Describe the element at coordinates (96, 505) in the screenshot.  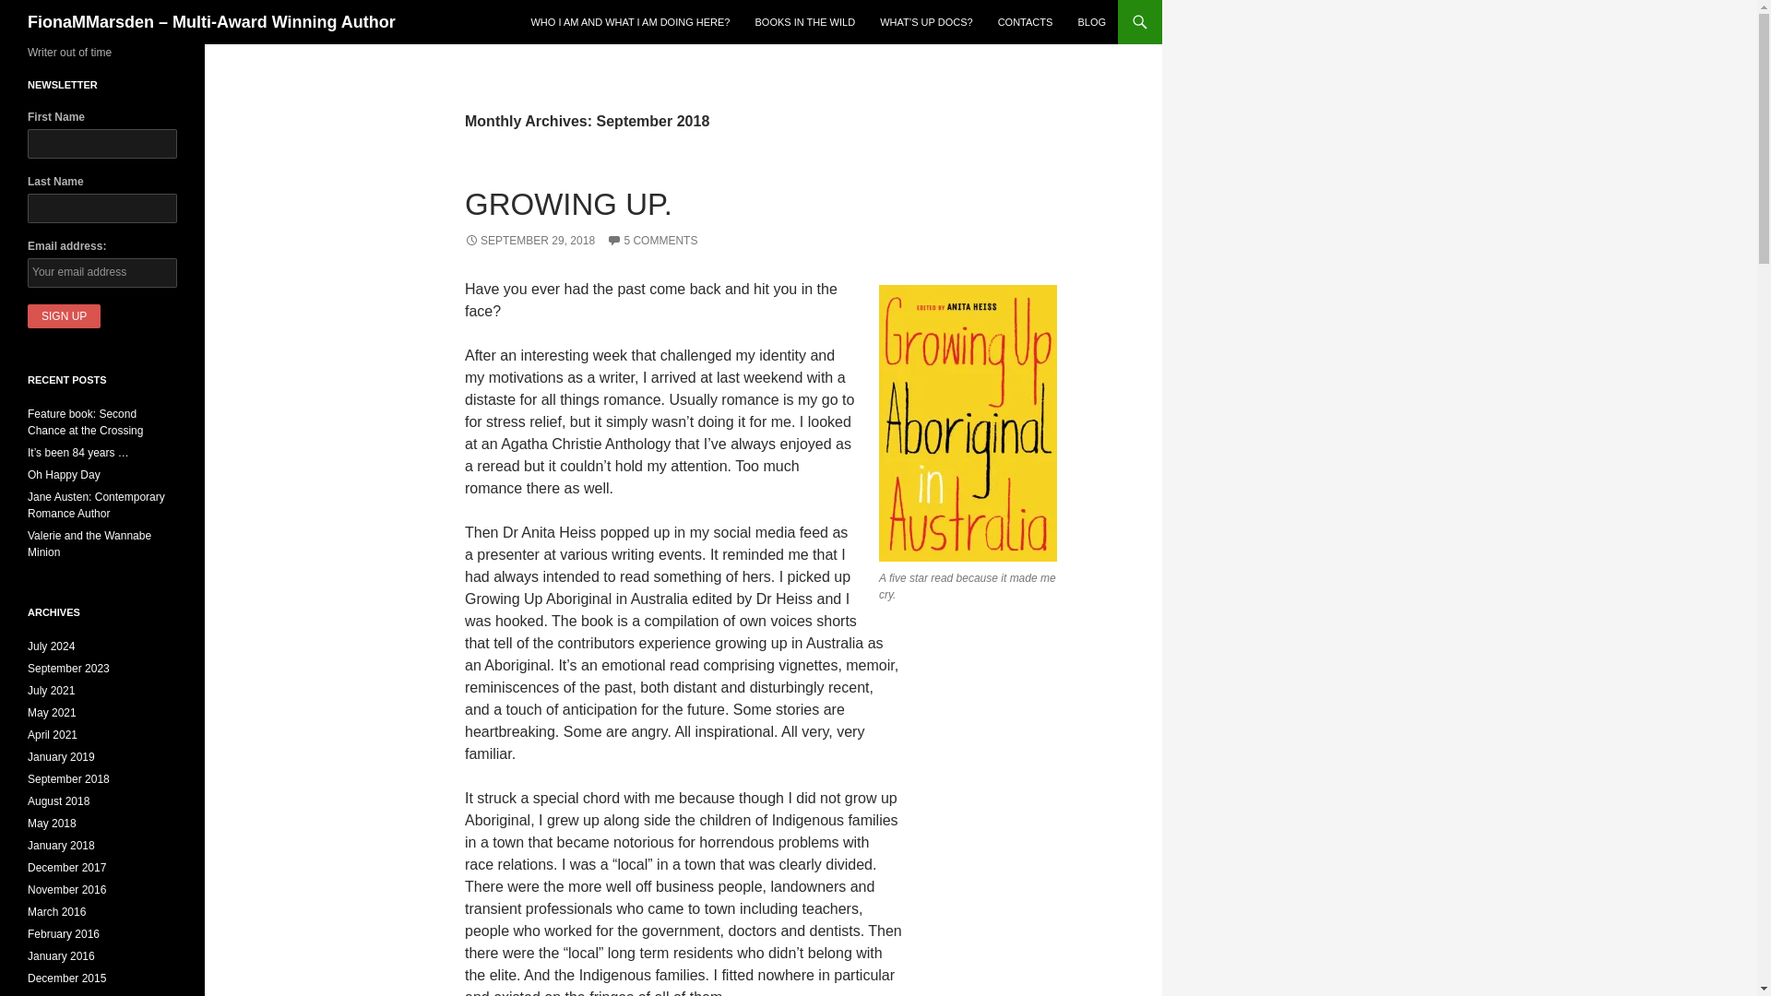
I see `Jane Austen: Contemporary Romance Author` at that location.